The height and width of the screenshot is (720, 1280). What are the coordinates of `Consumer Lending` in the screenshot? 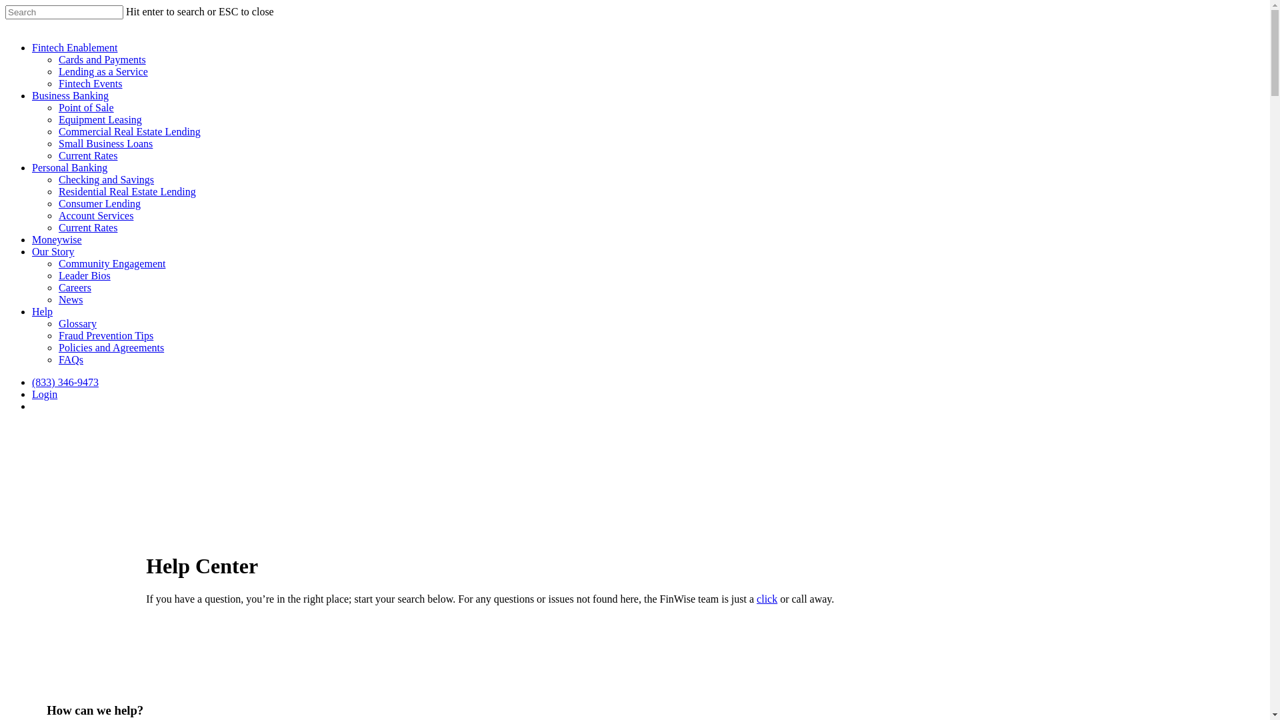 It's located at (100, 204).